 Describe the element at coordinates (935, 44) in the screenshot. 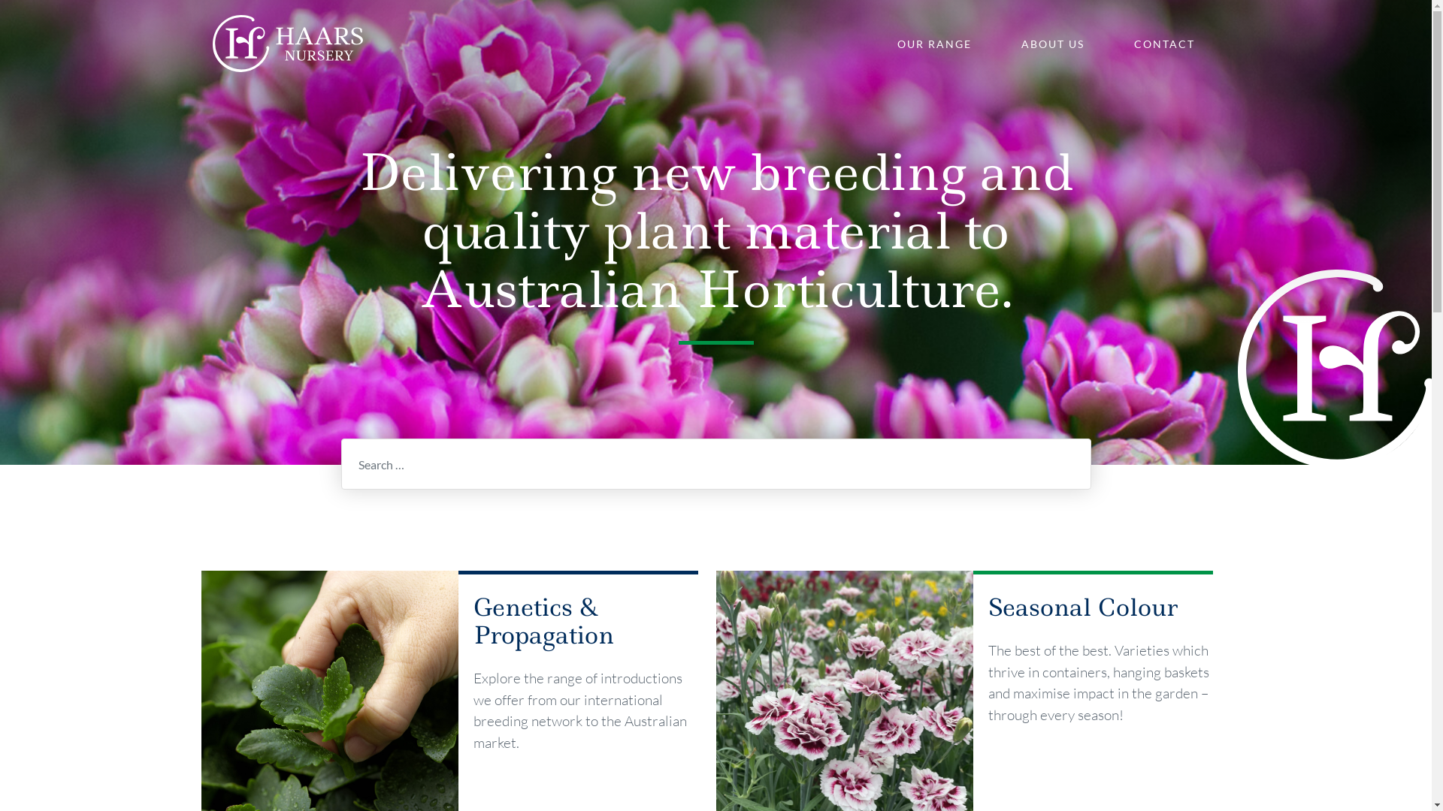

I see `OUR RANGE` at that location.